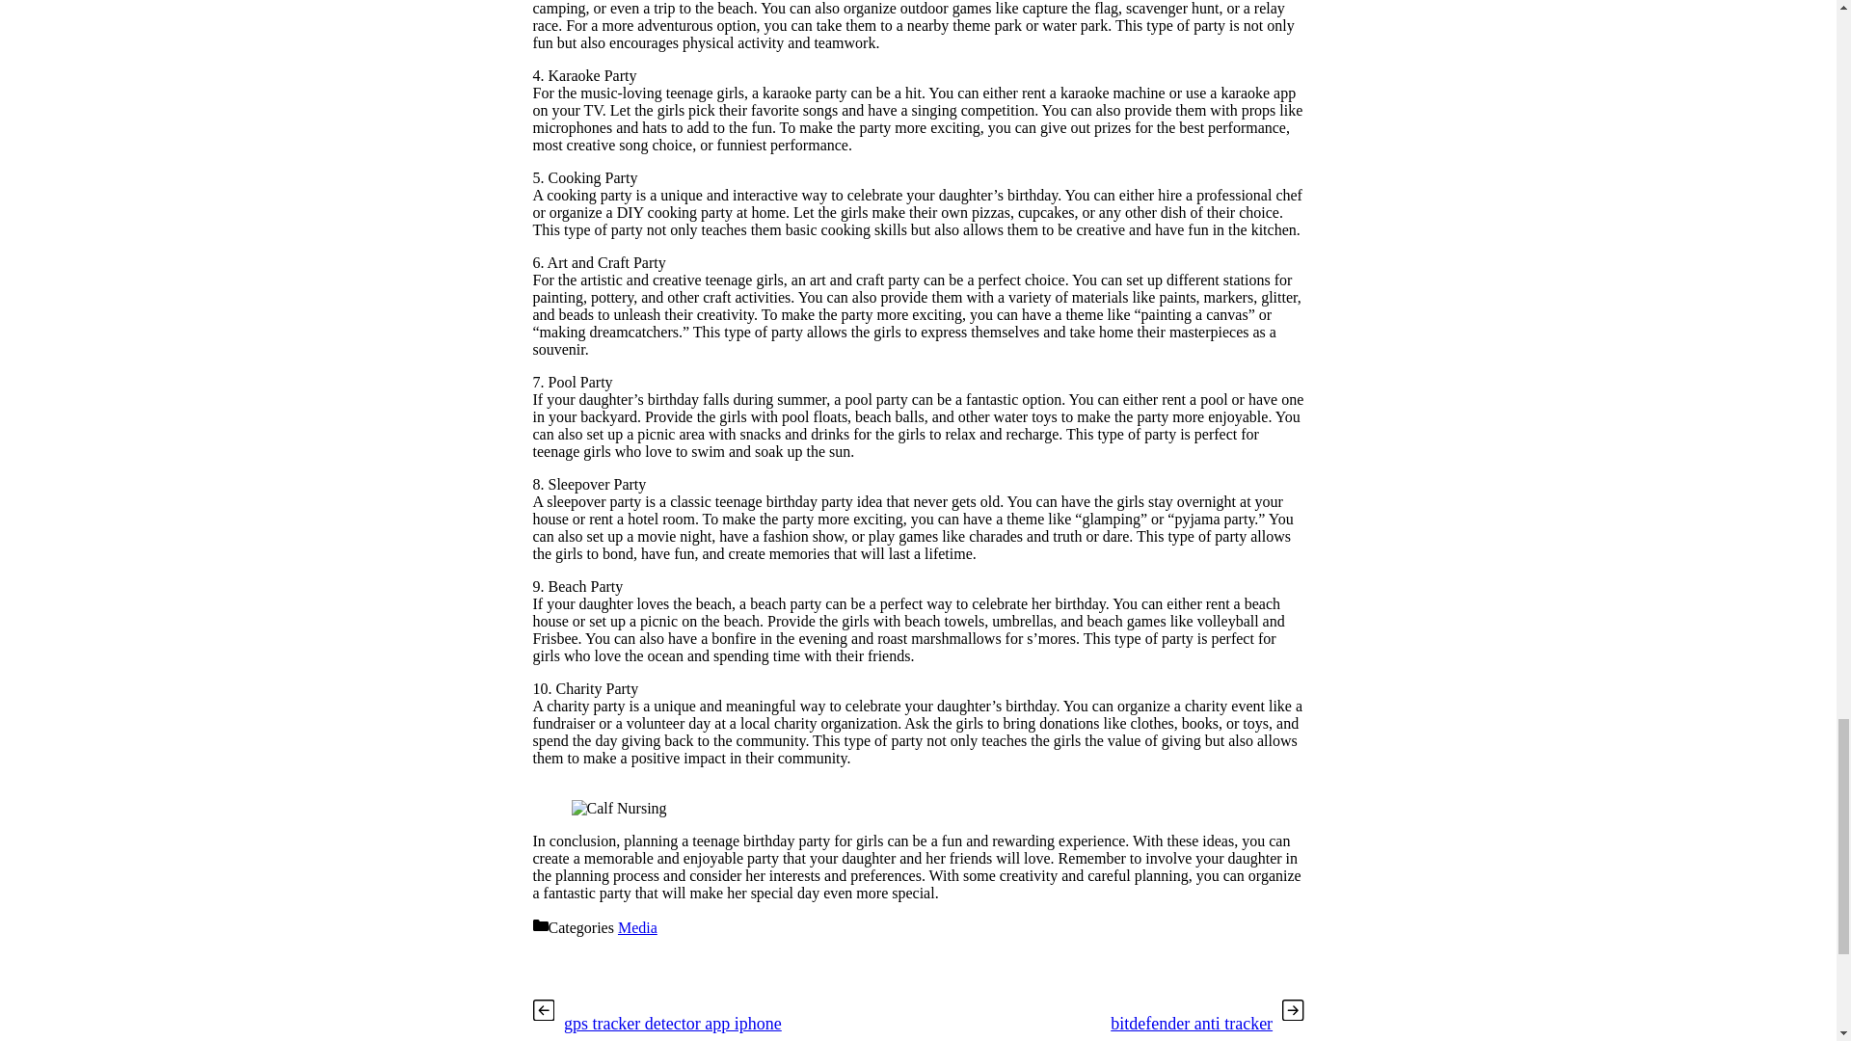 The width and height of the screenshot is (1851, 1041). What do you see at coordinates (673, 1024) in the screenshot?
I see `gps tracker detector app iphone` at bounding box center [673, 1024].